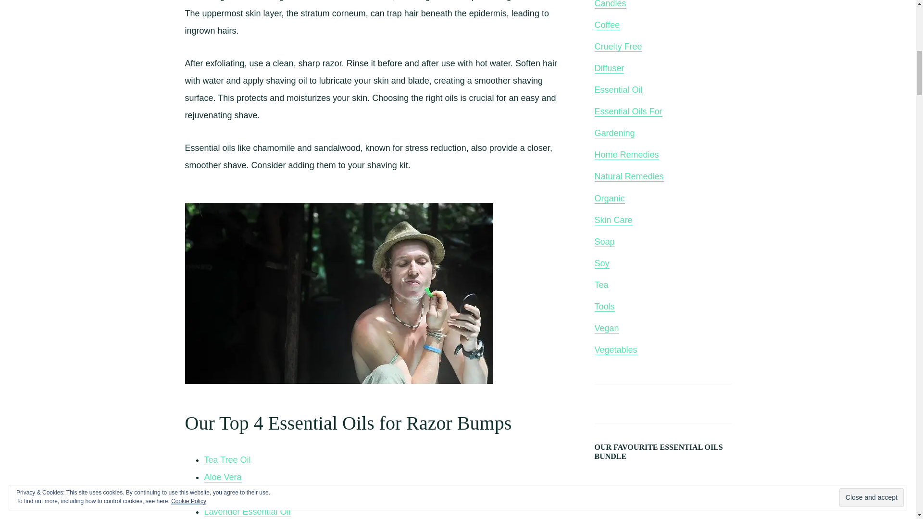  I want to click on Lemon Juice, so click(228, 495).